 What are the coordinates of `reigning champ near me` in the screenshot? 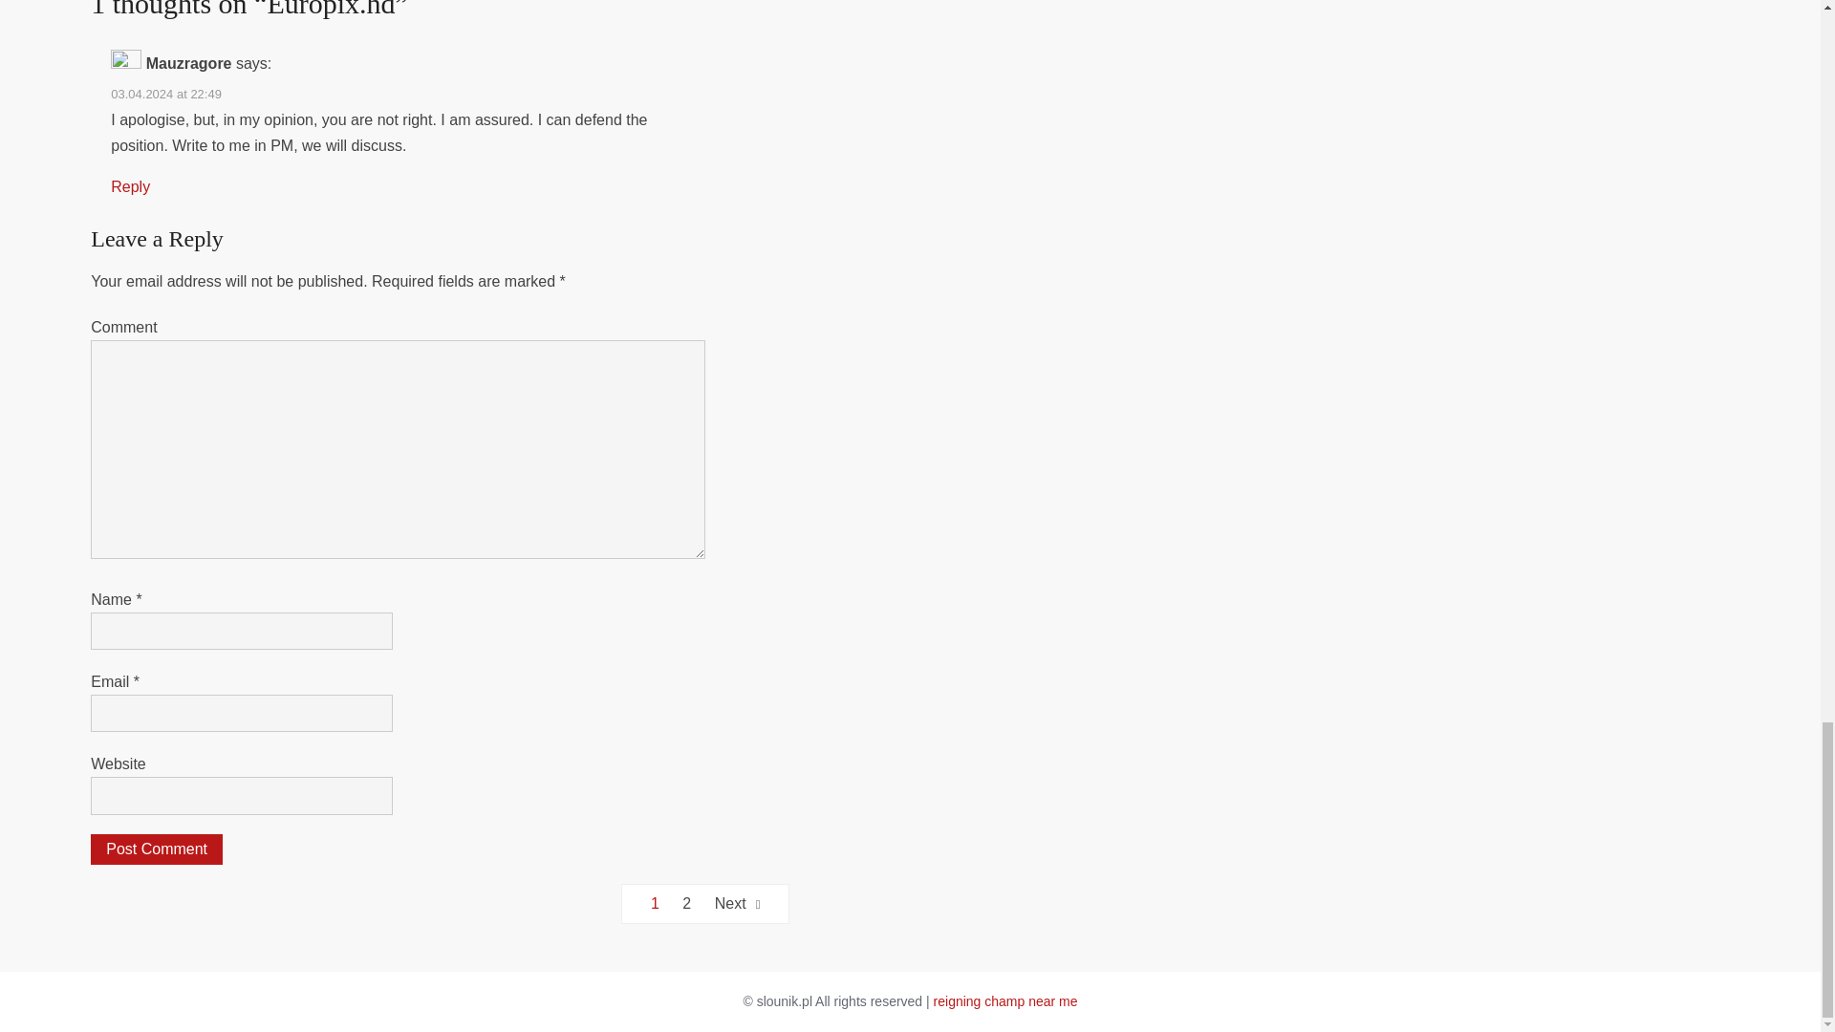 It's located at (1005, 1001).